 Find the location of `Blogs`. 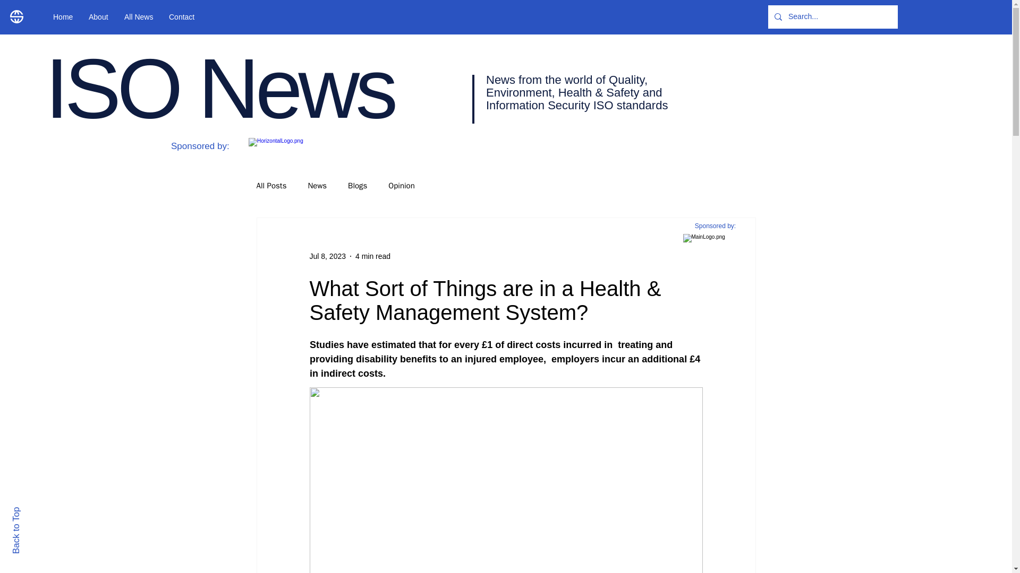

Blogs is located at coordinates (357, 185).